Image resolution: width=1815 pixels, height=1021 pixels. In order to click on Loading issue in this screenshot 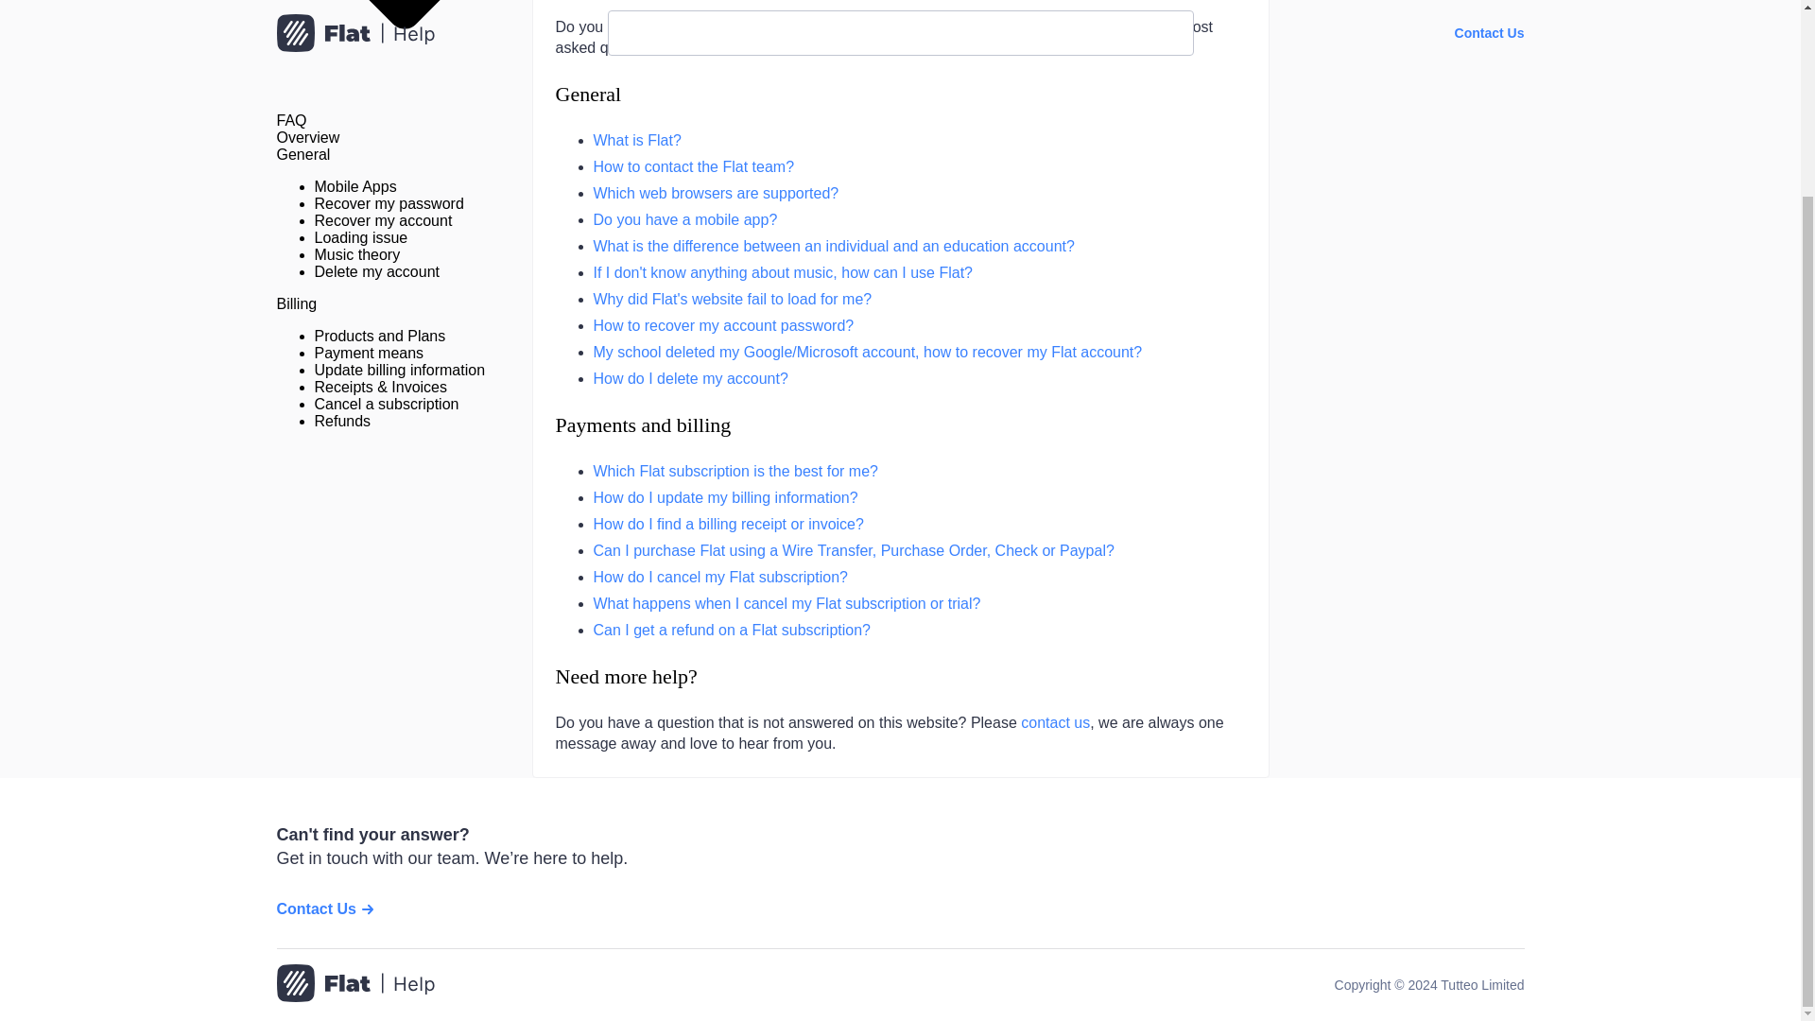, I will do `click(360, 238)`.